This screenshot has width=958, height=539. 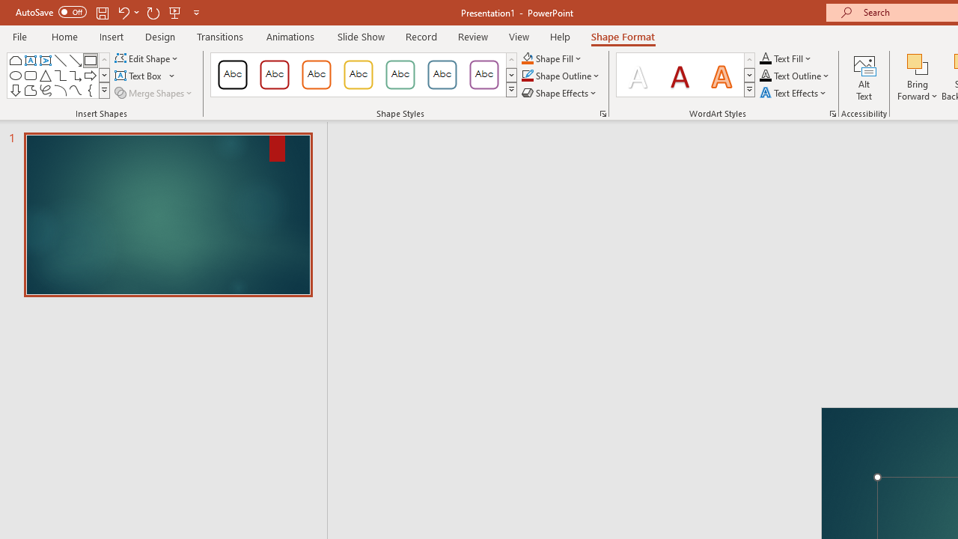 I want to click on Colored Outline - Blue-Gray, Accent 5, so click(x=442, y=75).